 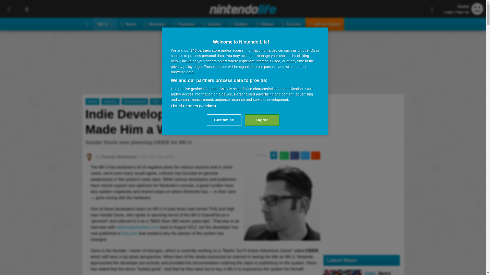 I want to click on Nintendo Life, so click(x=243, y=9).